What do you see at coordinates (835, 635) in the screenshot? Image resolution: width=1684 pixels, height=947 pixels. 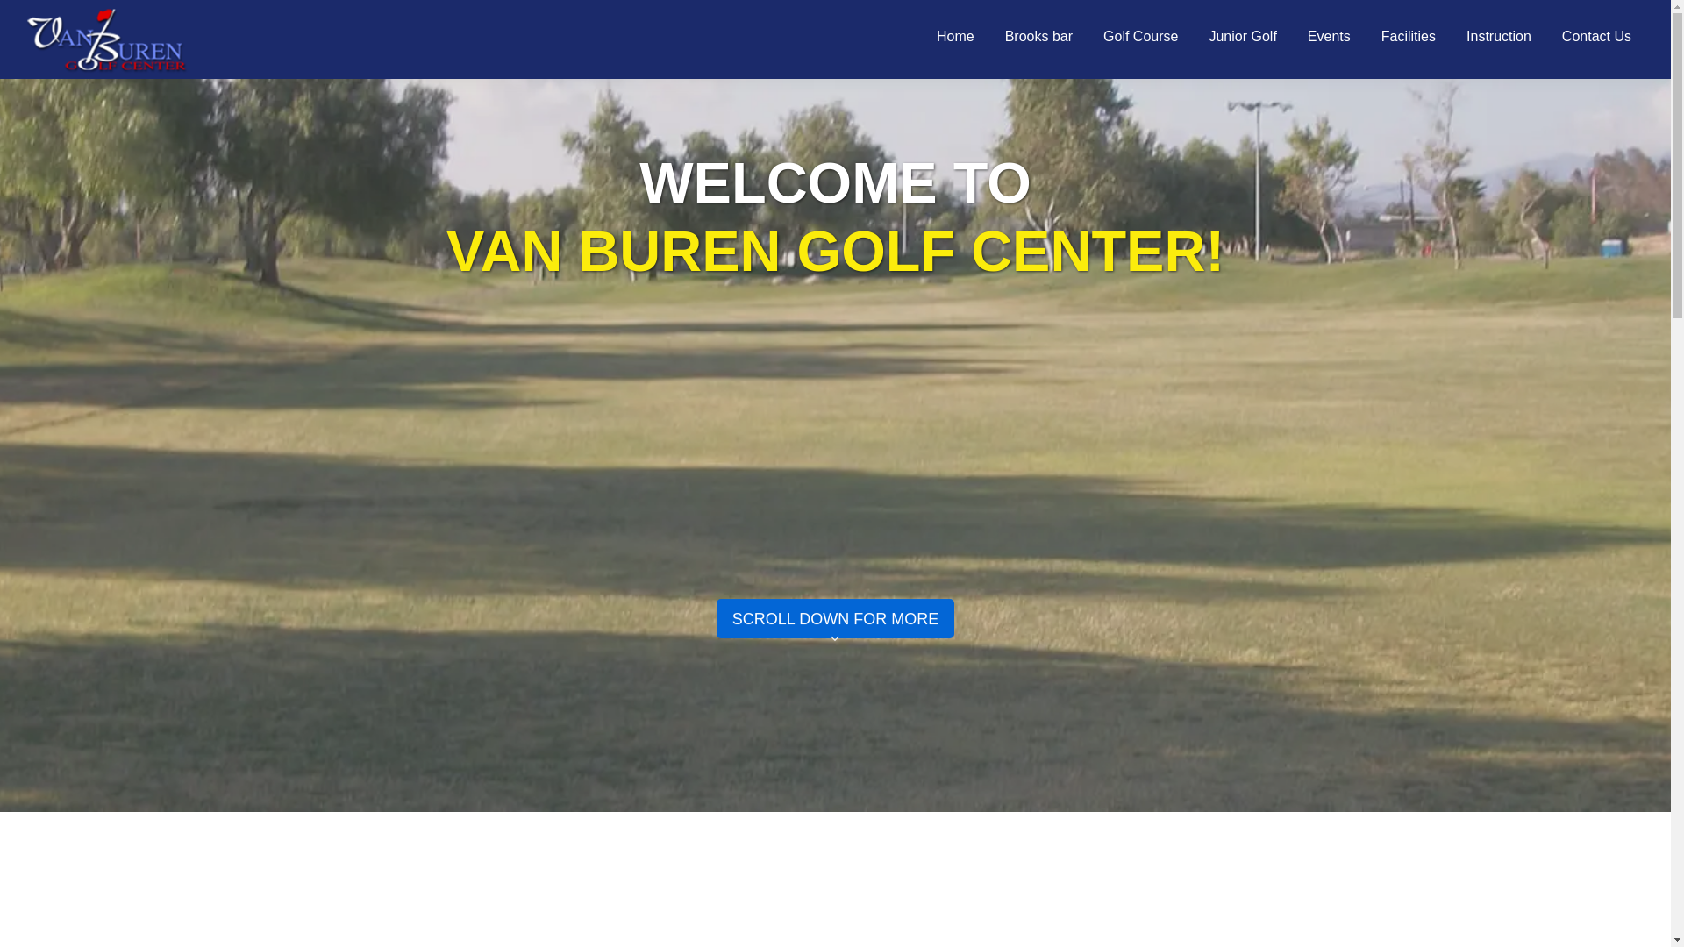 I see `SCROLL DOWN FOR MORE` at bounding box center [835, 635].